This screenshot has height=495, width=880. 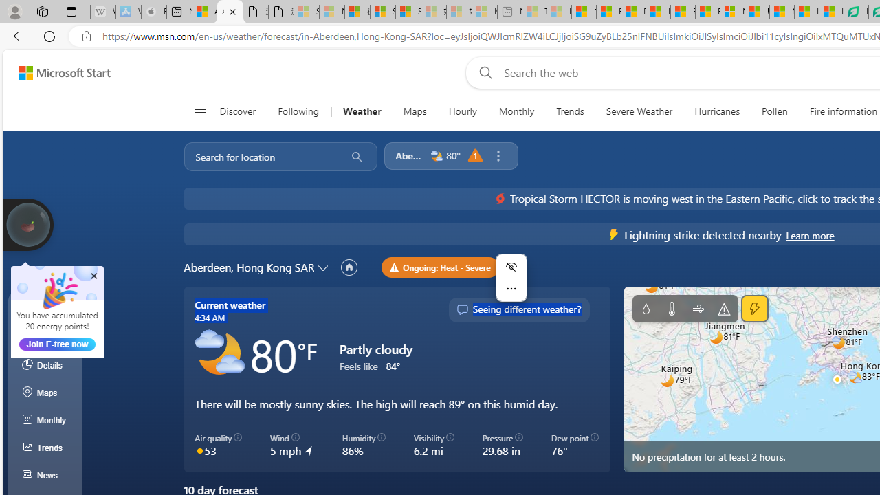 I want to click on LendingTree - Compare Lenders, so click(x=856, y=12).